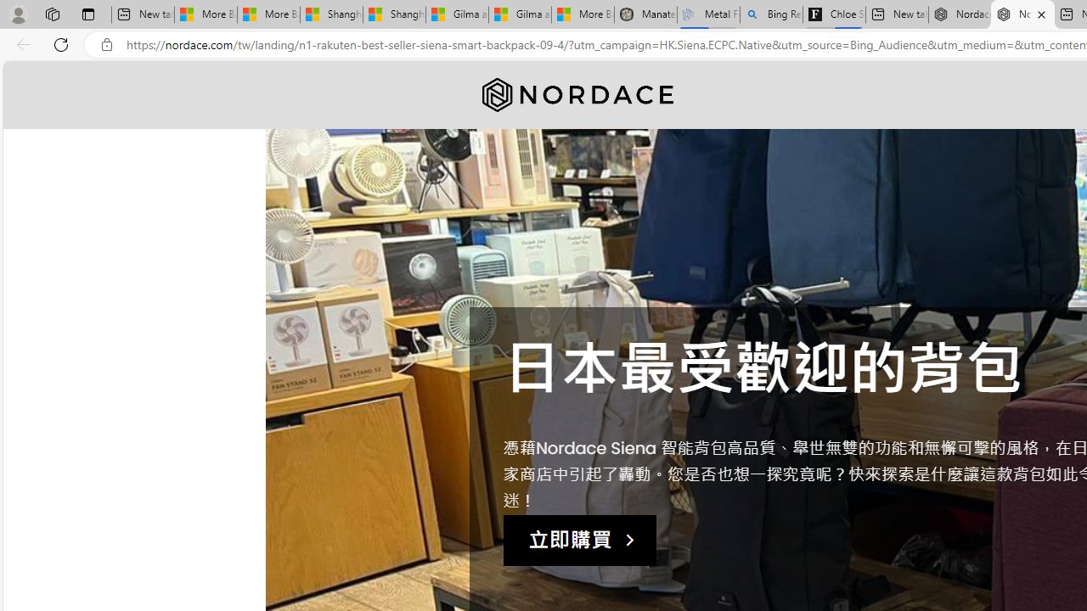 The image size is (1087, 611). Describe the element at coordinates (645, 15) in the screenshot. I see `Manatee Mortality Statistics | FWC` at that location.